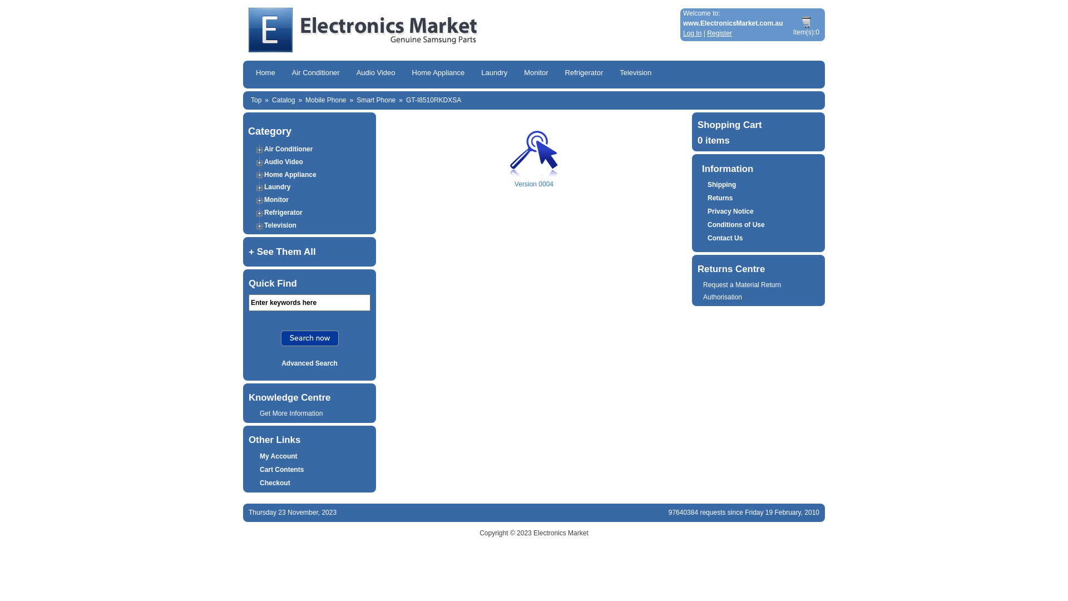 The height and width of the screenshot is (601, 1068). I want to click on Electronics Market, so click(561, 533).